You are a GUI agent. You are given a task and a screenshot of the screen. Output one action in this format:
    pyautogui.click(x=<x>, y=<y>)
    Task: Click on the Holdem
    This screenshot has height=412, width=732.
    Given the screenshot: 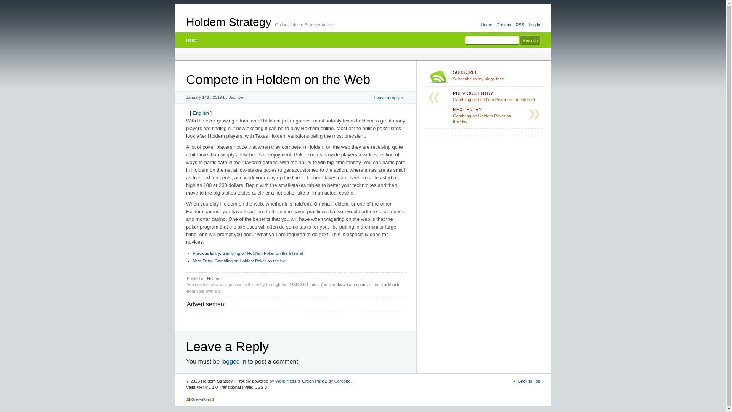 What is the action you would take?
    pyautogui.click(x=214, y=278)
    